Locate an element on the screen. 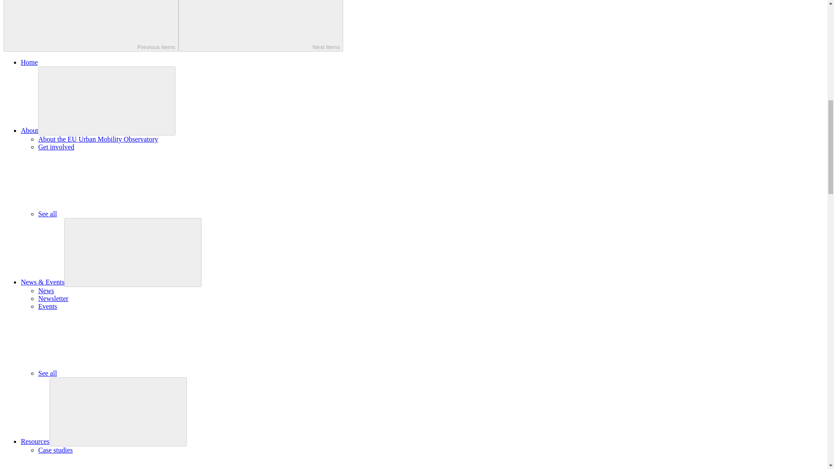 The height and width of the screenshot is (469, 834). Previous items is located at coordinates (90, 26).